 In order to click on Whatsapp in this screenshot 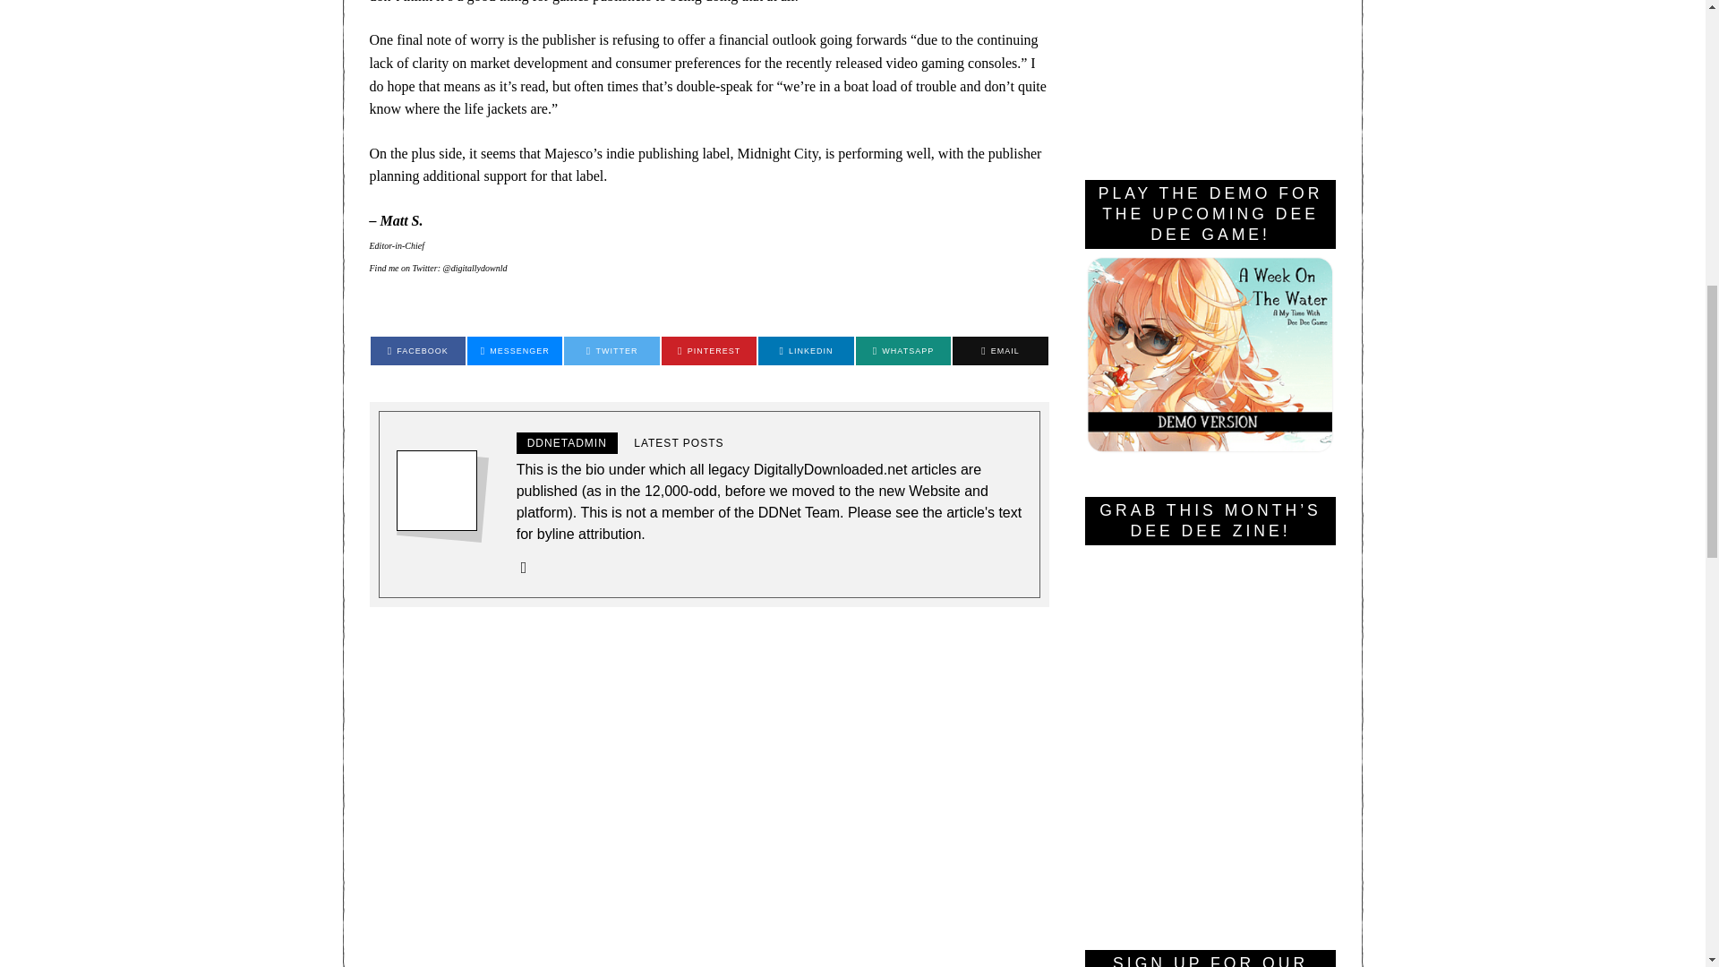, I will do `click(902, 351)`.